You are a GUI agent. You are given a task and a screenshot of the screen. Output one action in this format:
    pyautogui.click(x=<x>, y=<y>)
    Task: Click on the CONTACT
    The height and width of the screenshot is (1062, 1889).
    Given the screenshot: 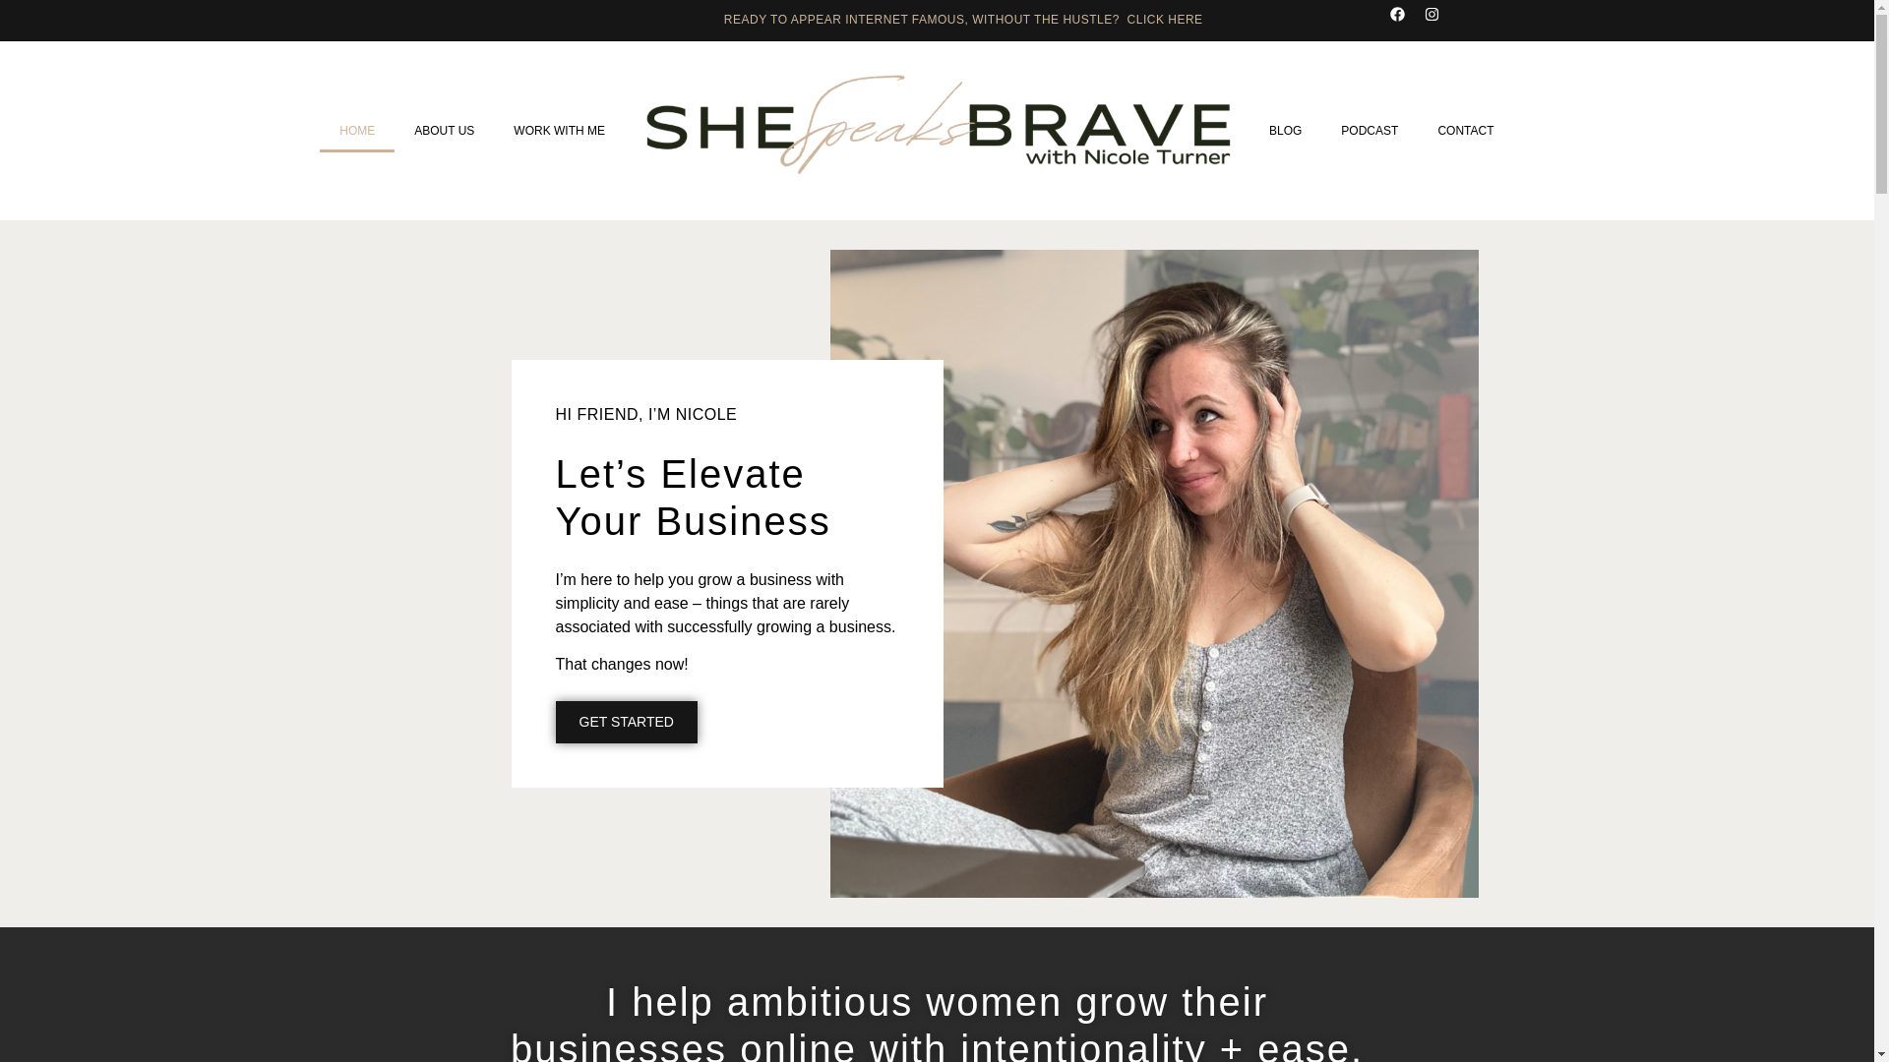 What is the action you would take?
    pyautogui.click(x=1465, y=132)
    